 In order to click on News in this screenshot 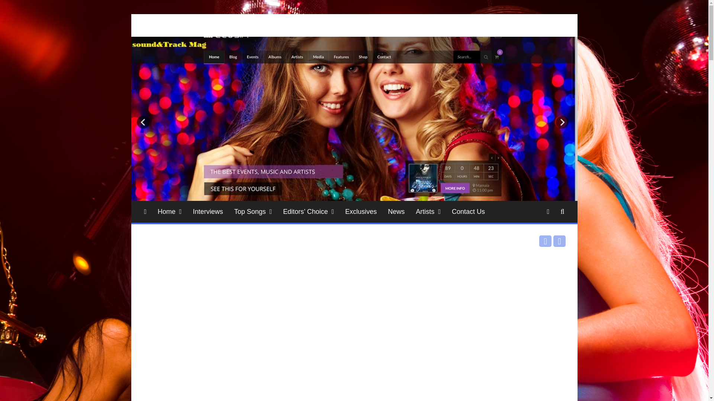, I will do `click(396, 212)`.